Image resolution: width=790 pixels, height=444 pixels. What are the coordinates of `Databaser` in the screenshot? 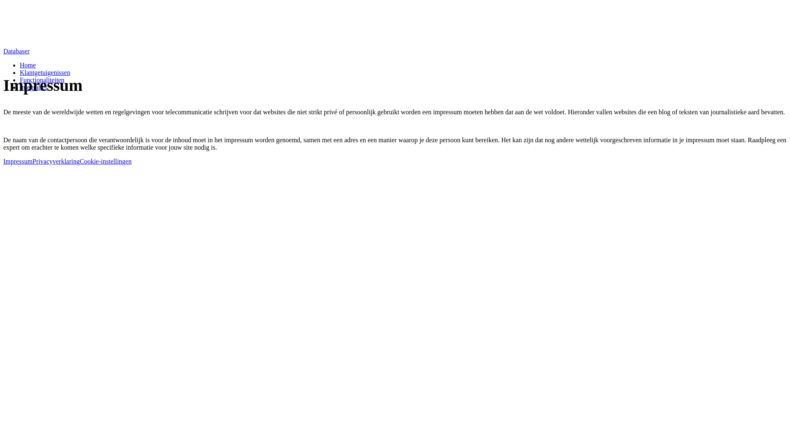 It's located at (395, 51).